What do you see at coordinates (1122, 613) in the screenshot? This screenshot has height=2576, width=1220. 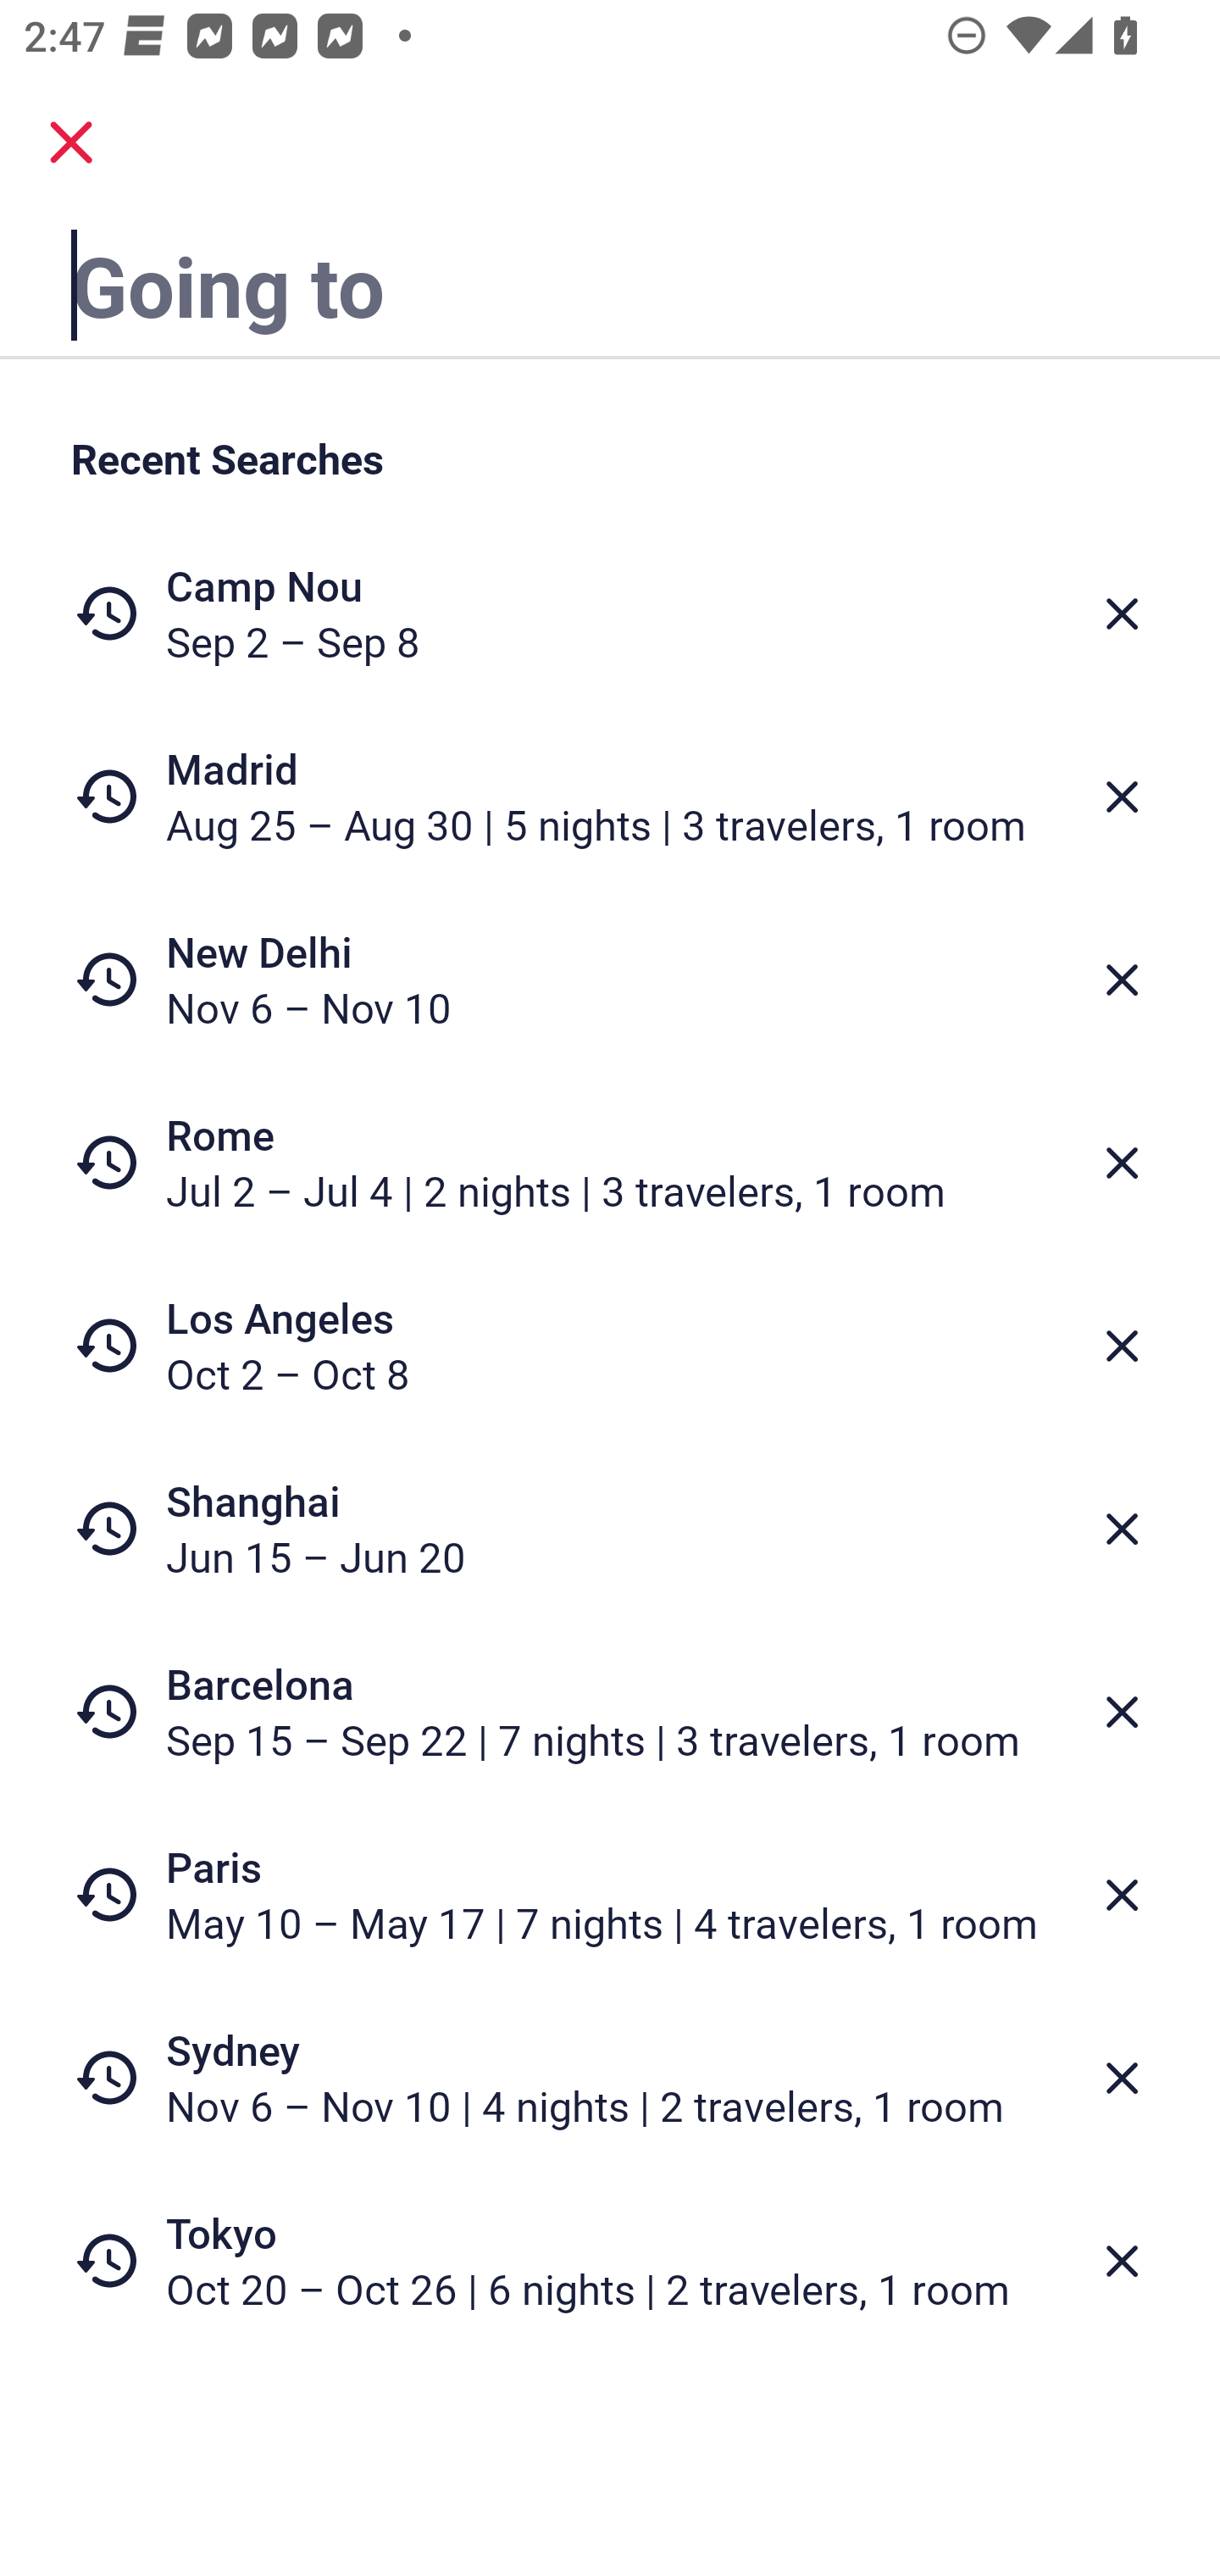 I see `Delete from recent searches` at bounding box center [1122, 613].